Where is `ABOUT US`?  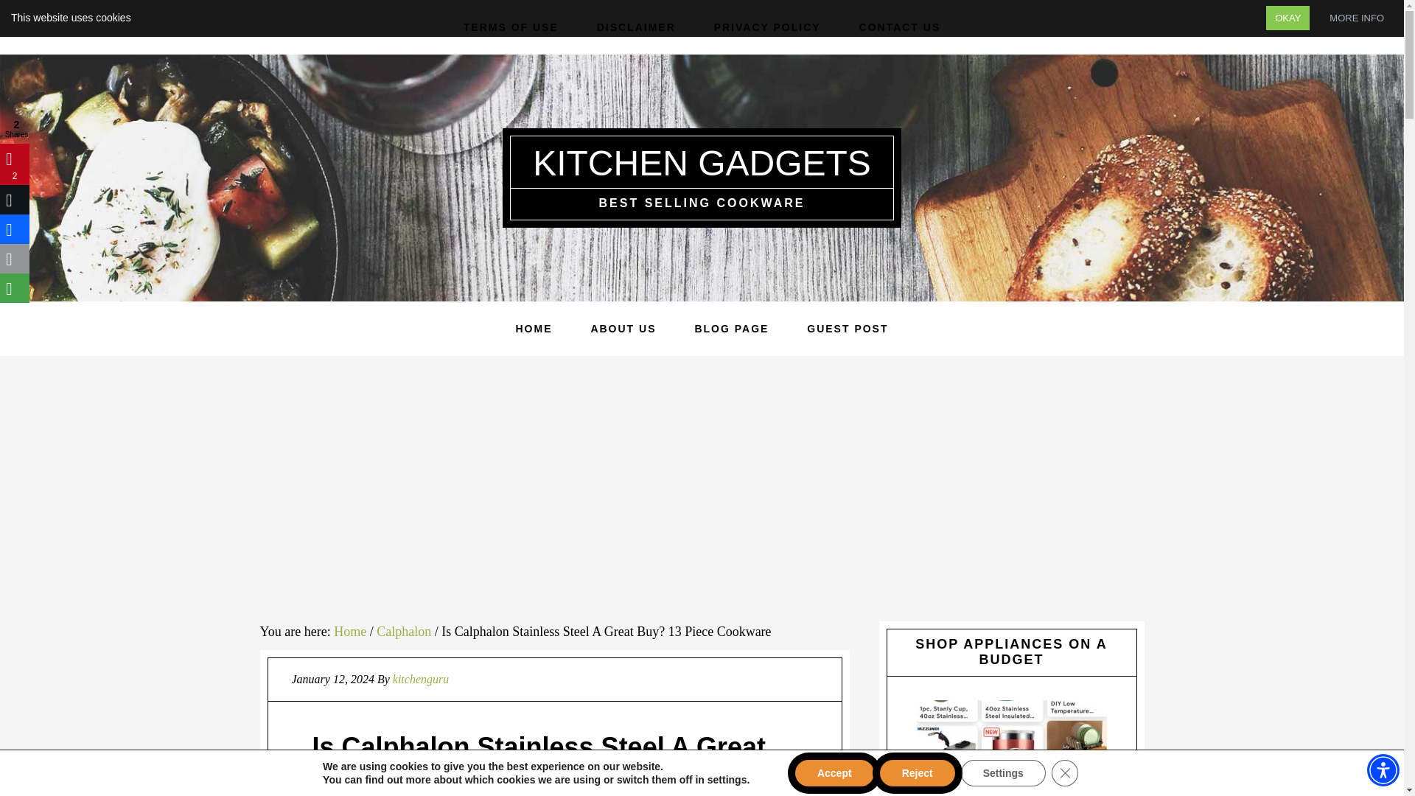 ABOUT US is located at coordinates (623, 329).